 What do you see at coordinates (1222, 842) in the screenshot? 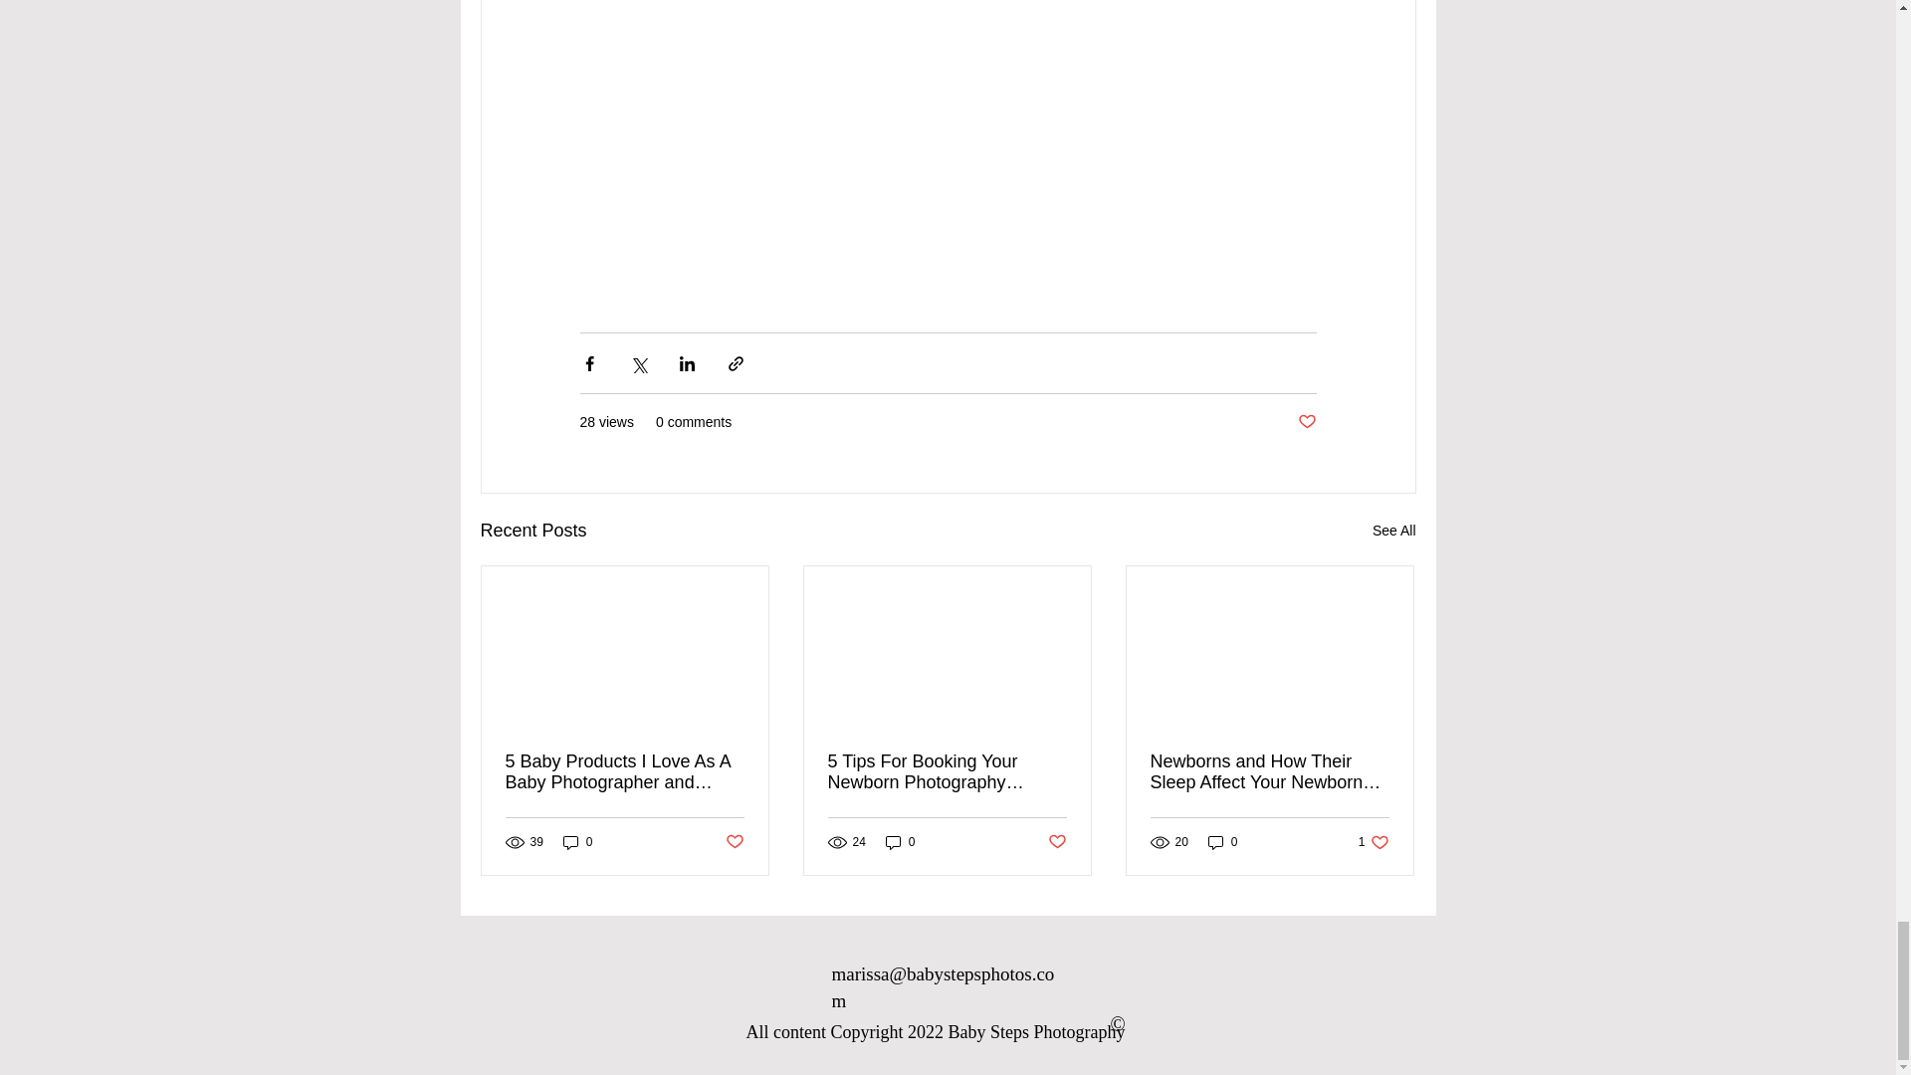
I see `5 Tips For Booking Your Newborn Photography Session` at bounding box center [1222, 842].